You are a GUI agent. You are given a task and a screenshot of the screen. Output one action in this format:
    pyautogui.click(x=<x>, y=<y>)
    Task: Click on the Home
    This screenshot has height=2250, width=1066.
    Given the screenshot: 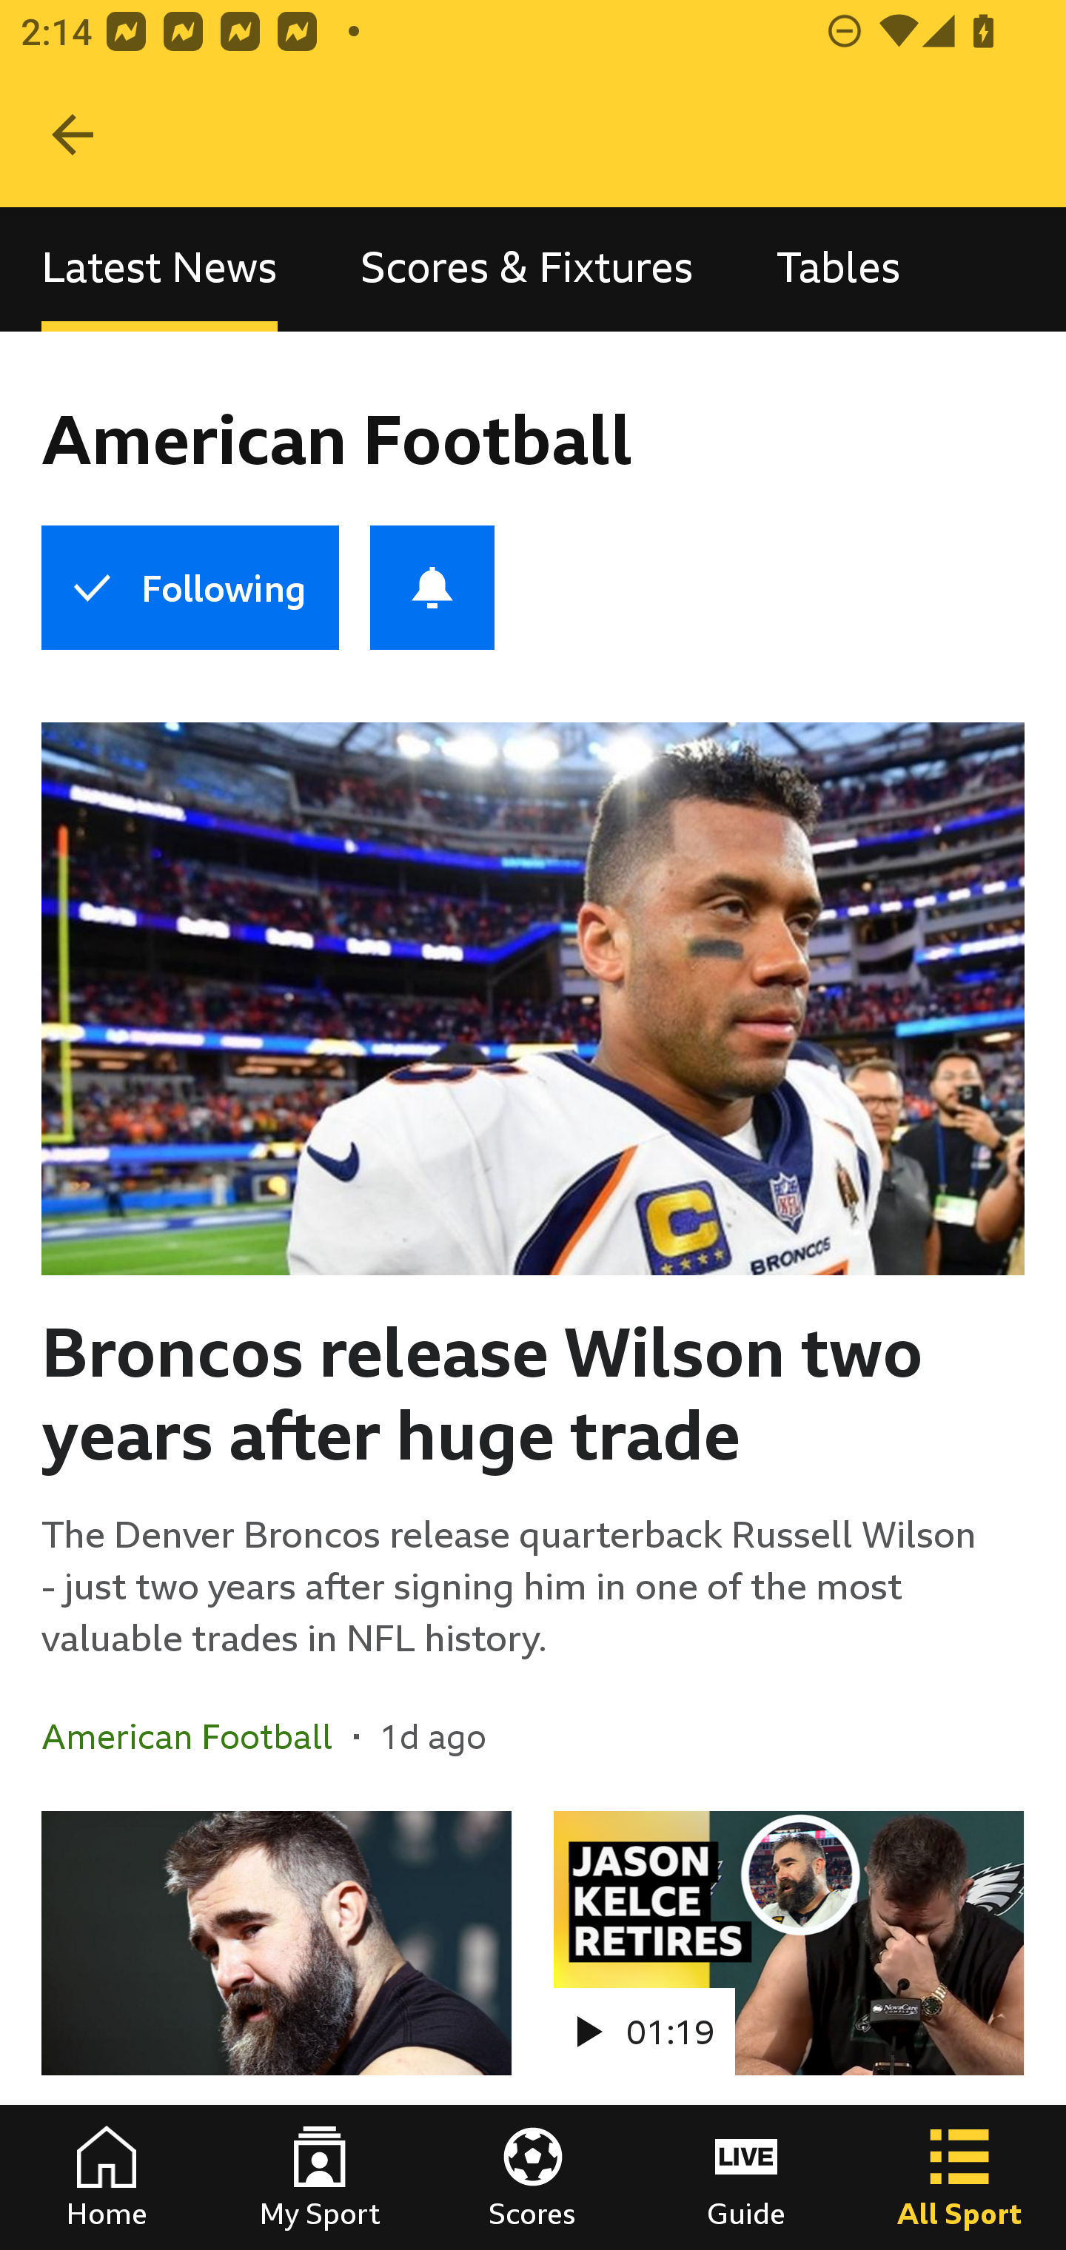 What is the action you would take?
    pyautogui.click(x=107, y=2177)
    